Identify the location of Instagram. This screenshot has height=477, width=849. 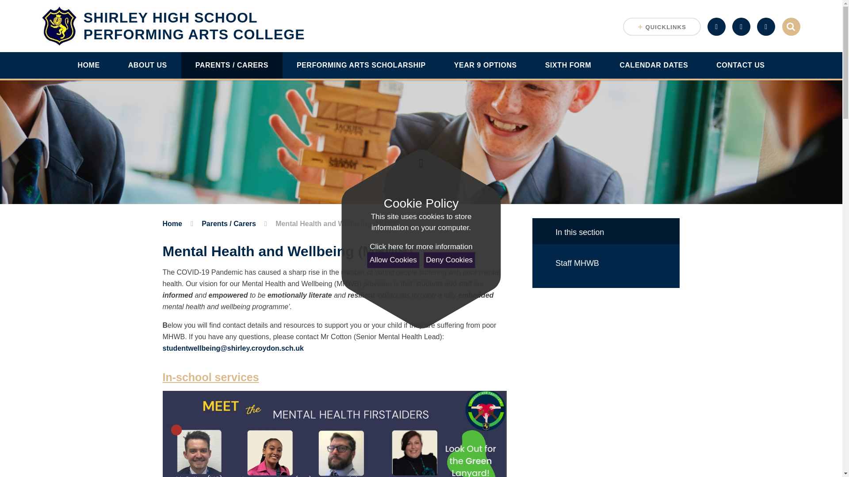
(421, 247).